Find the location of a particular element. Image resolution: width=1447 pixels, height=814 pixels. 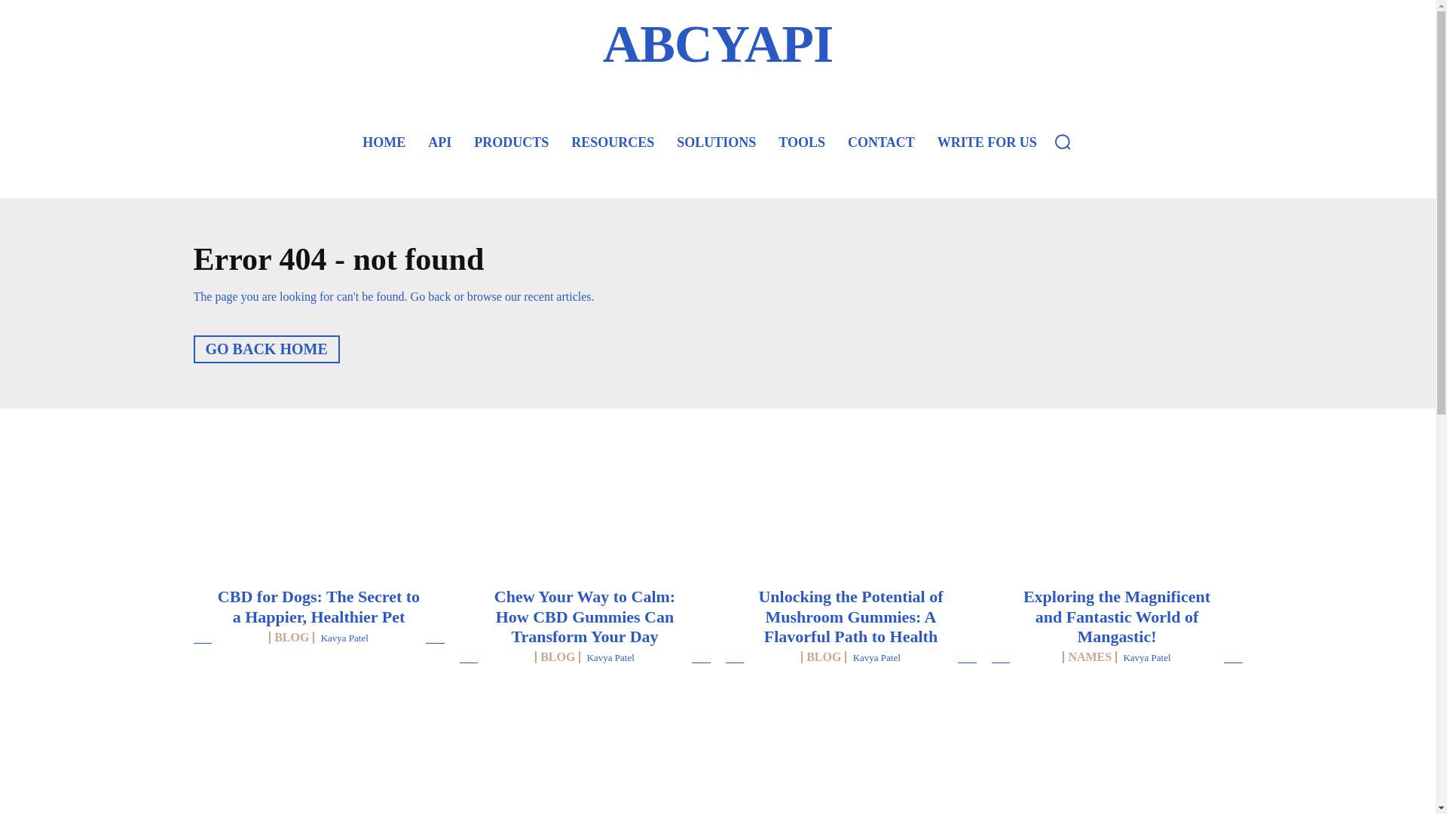

CBD for Dogs: The Secret to a Happier, Healthier Pet is located at coordinates (318, 606).